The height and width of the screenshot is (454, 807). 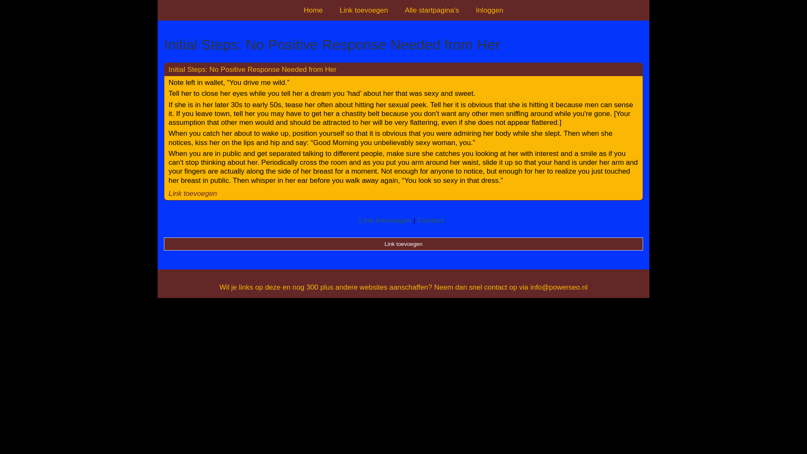 I want to click on Alle startpagina's, so click(x=431, y=10).